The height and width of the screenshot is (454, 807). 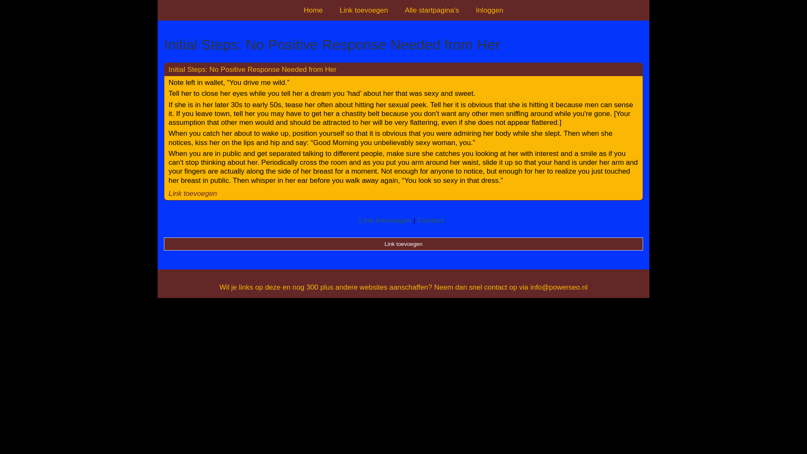 I want to click on Alle startpagina's, so click(x=431, y=10).